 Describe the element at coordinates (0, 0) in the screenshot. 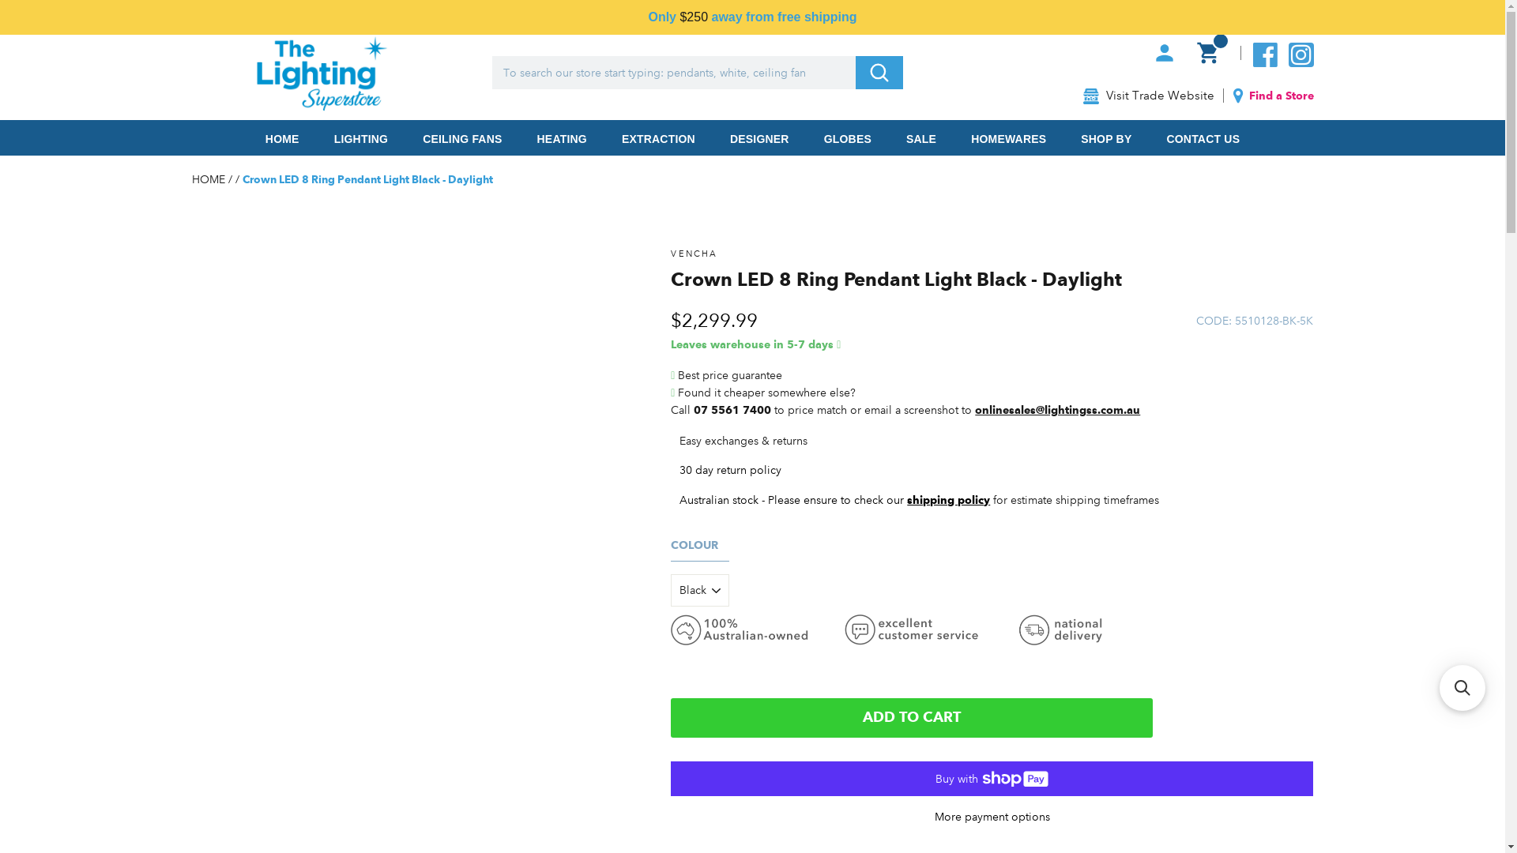

I see `Skip to content` at that location.